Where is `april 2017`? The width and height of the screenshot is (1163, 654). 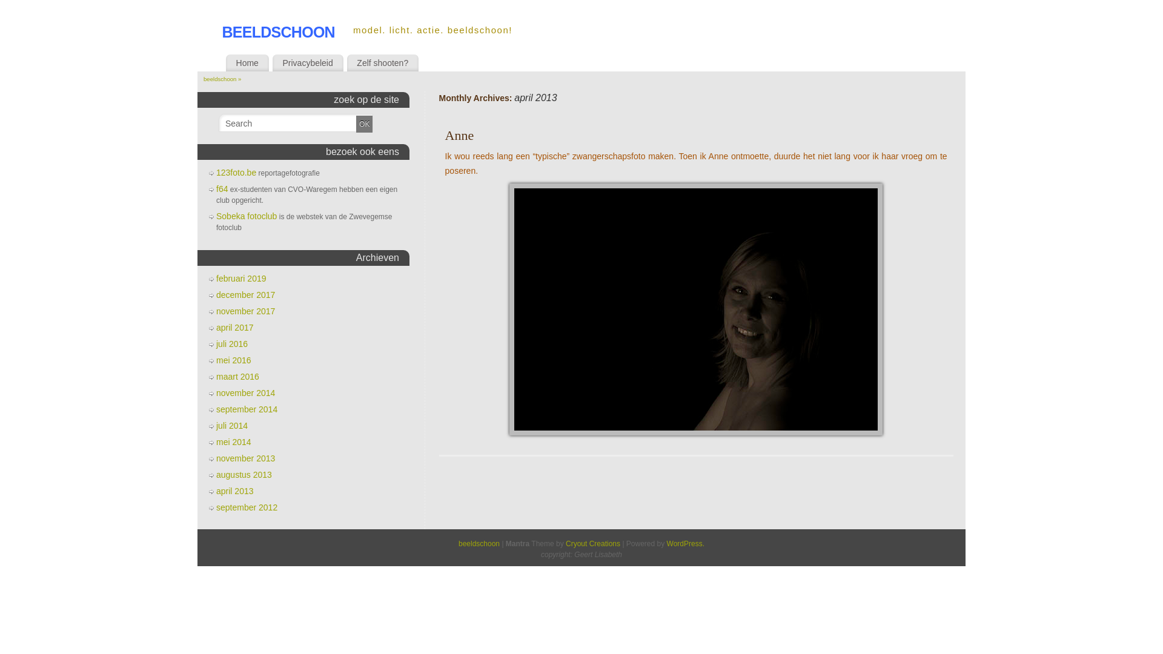
april 2017 is located at coordinates (235, 328).